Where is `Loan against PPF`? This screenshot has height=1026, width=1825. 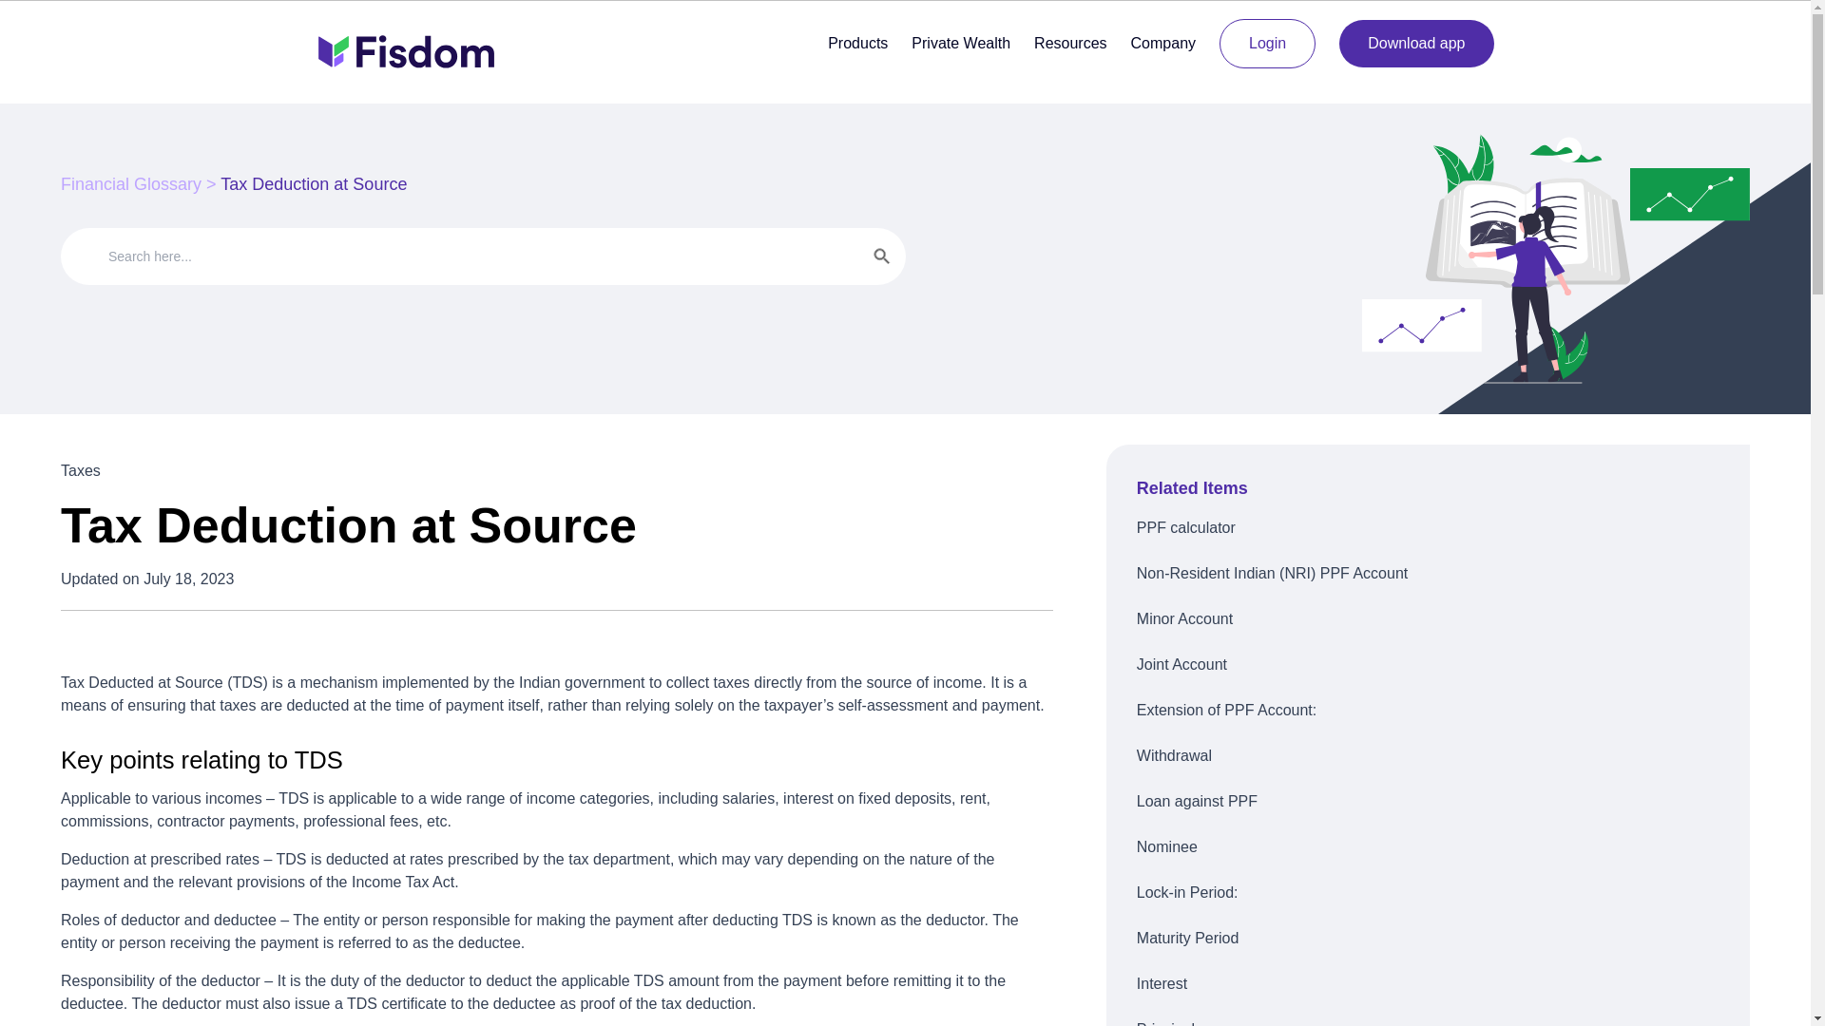 Loan against PPF is located at coordinates (1428, 802).